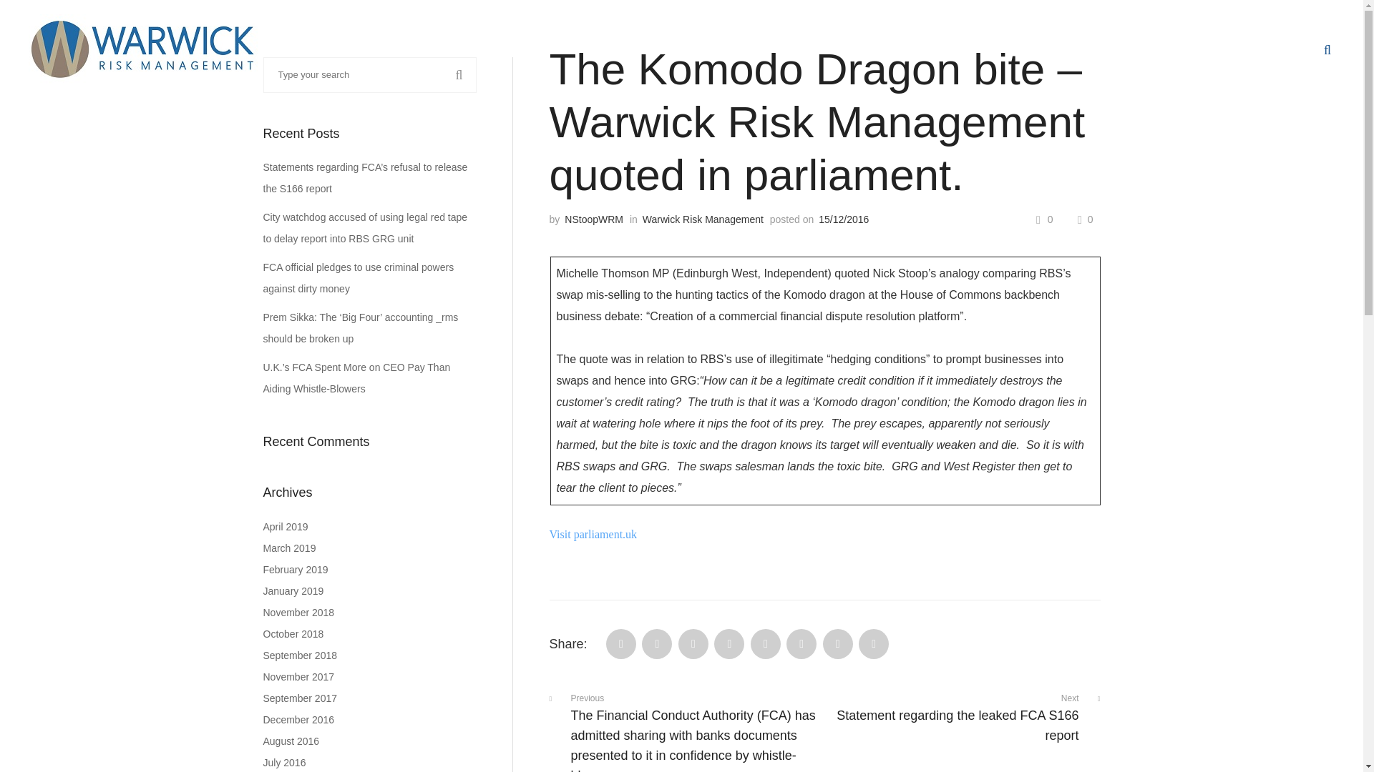  What do you see at coordinates (1118, 49) in the screenshot?
I see `News` at bounding box center [1118, 49].